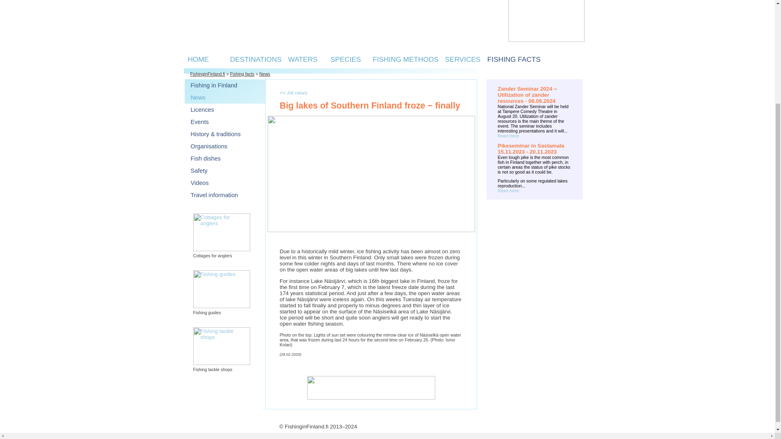 Image resolution: width=781 pixels, height=439 pixels. What do you see at coordinates (405, 59) in the screenshot?
I see `FISHING METHODS` at bounding box center [405, 59].